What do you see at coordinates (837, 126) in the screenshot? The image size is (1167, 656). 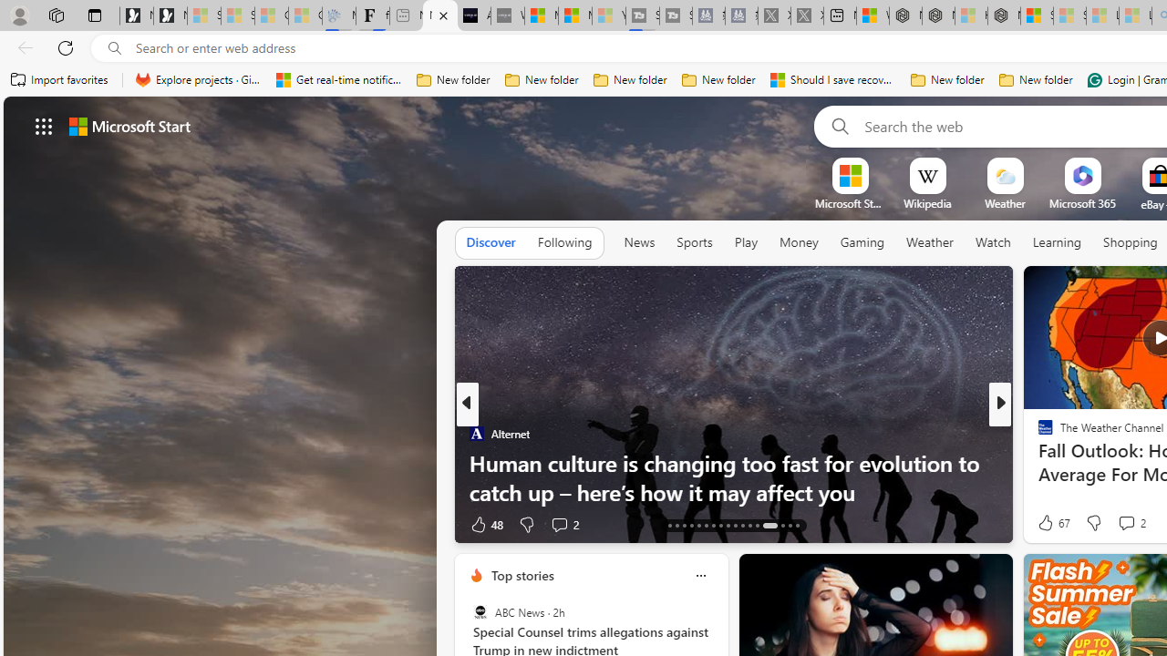 I see `Search` at bounding box center [837, 126].